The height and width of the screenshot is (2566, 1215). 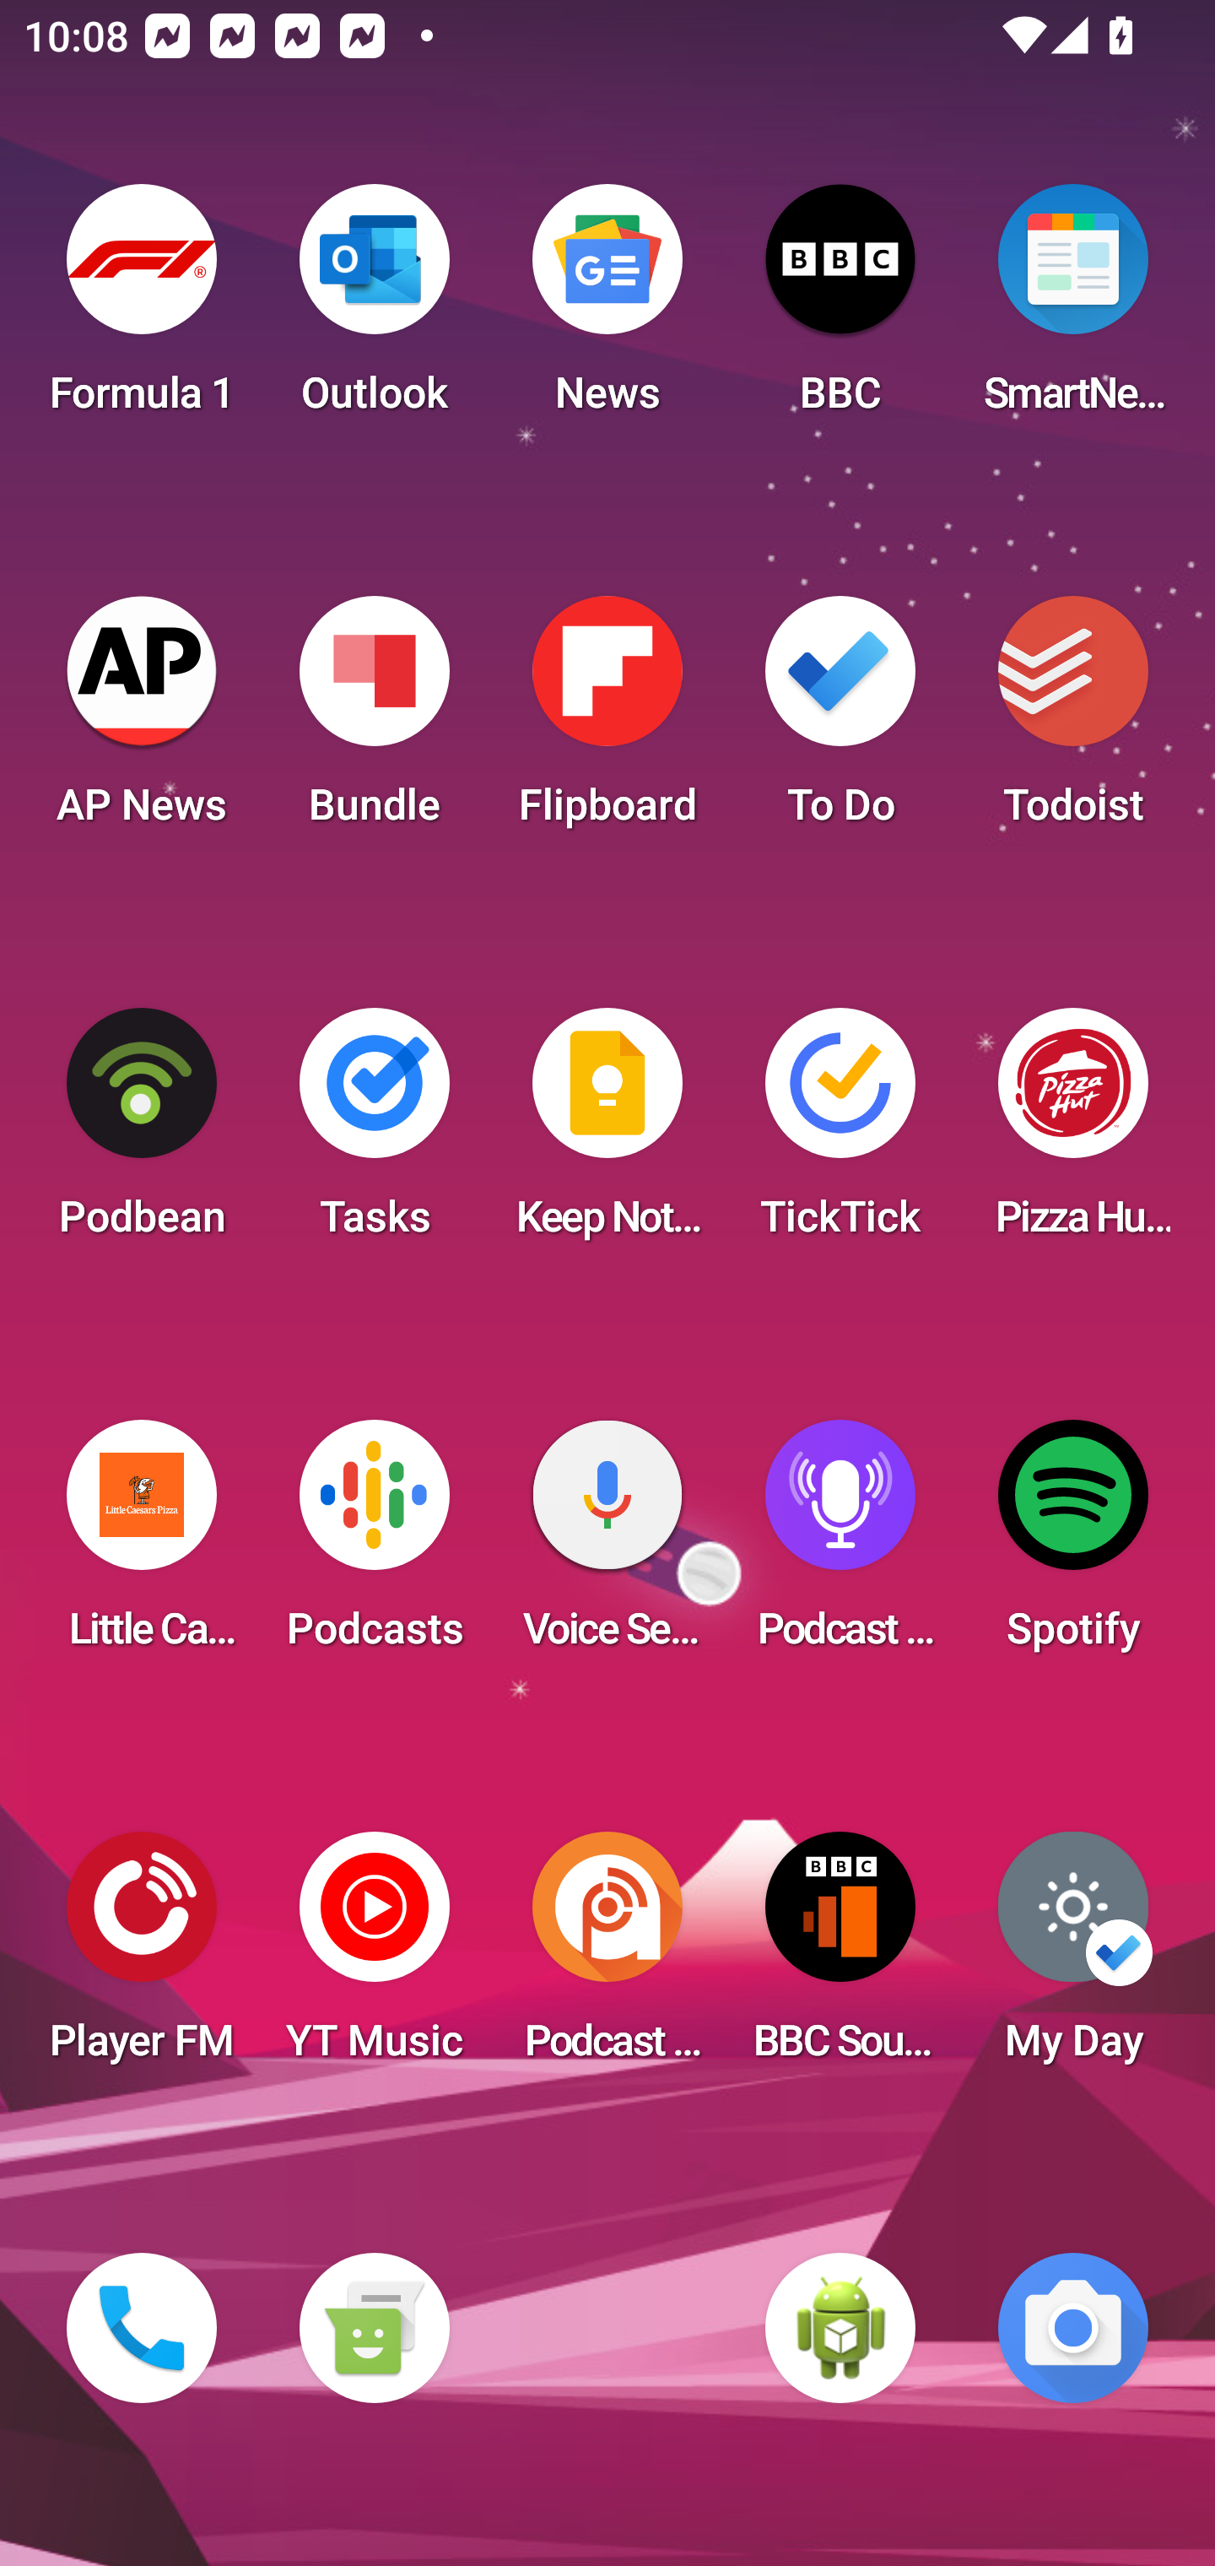 What do you see at coordinates (840, 721) in the screenshot?
I see `To Do` at bounding box center [840, 721].